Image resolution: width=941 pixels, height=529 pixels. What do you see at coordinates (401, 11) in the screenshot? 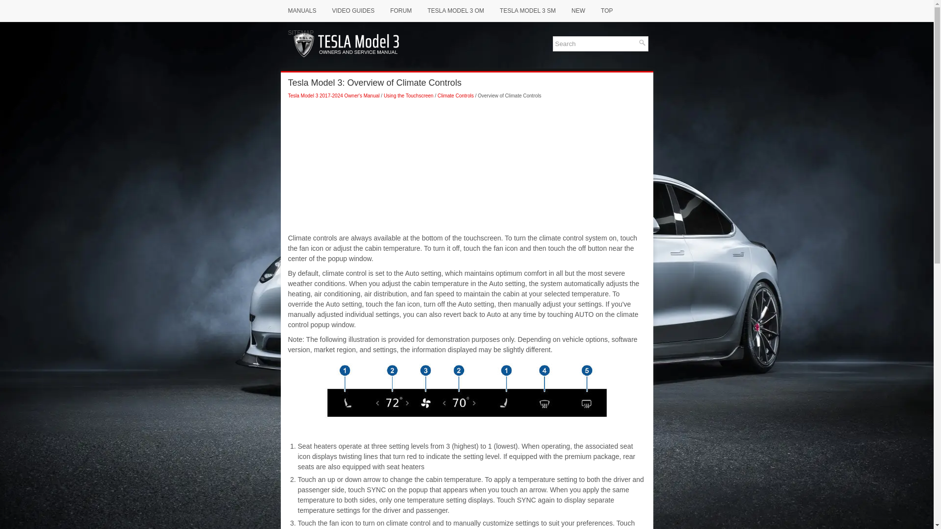
I see `FORUM` at bounding box center [401, 11].